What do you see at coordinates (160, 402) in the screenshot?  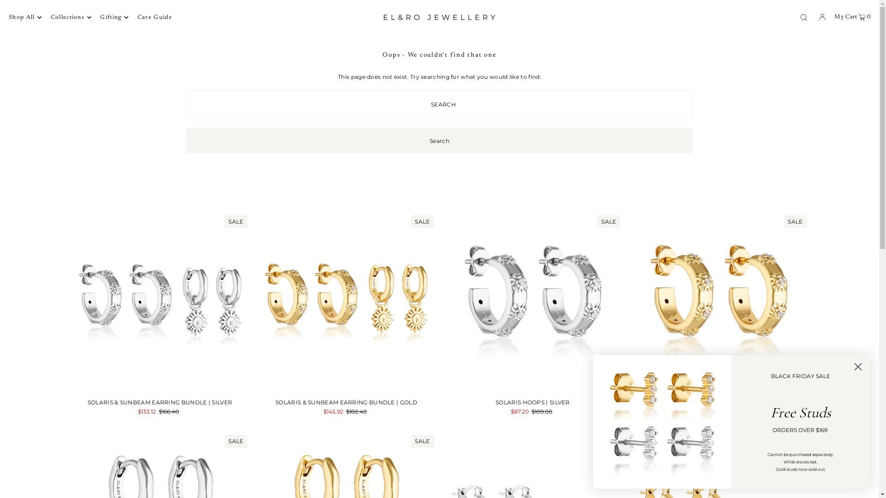 I see `SOLARIS & SUNBEAM EARRING BUNDLE | SILVER` at bounding box center [160, 402].